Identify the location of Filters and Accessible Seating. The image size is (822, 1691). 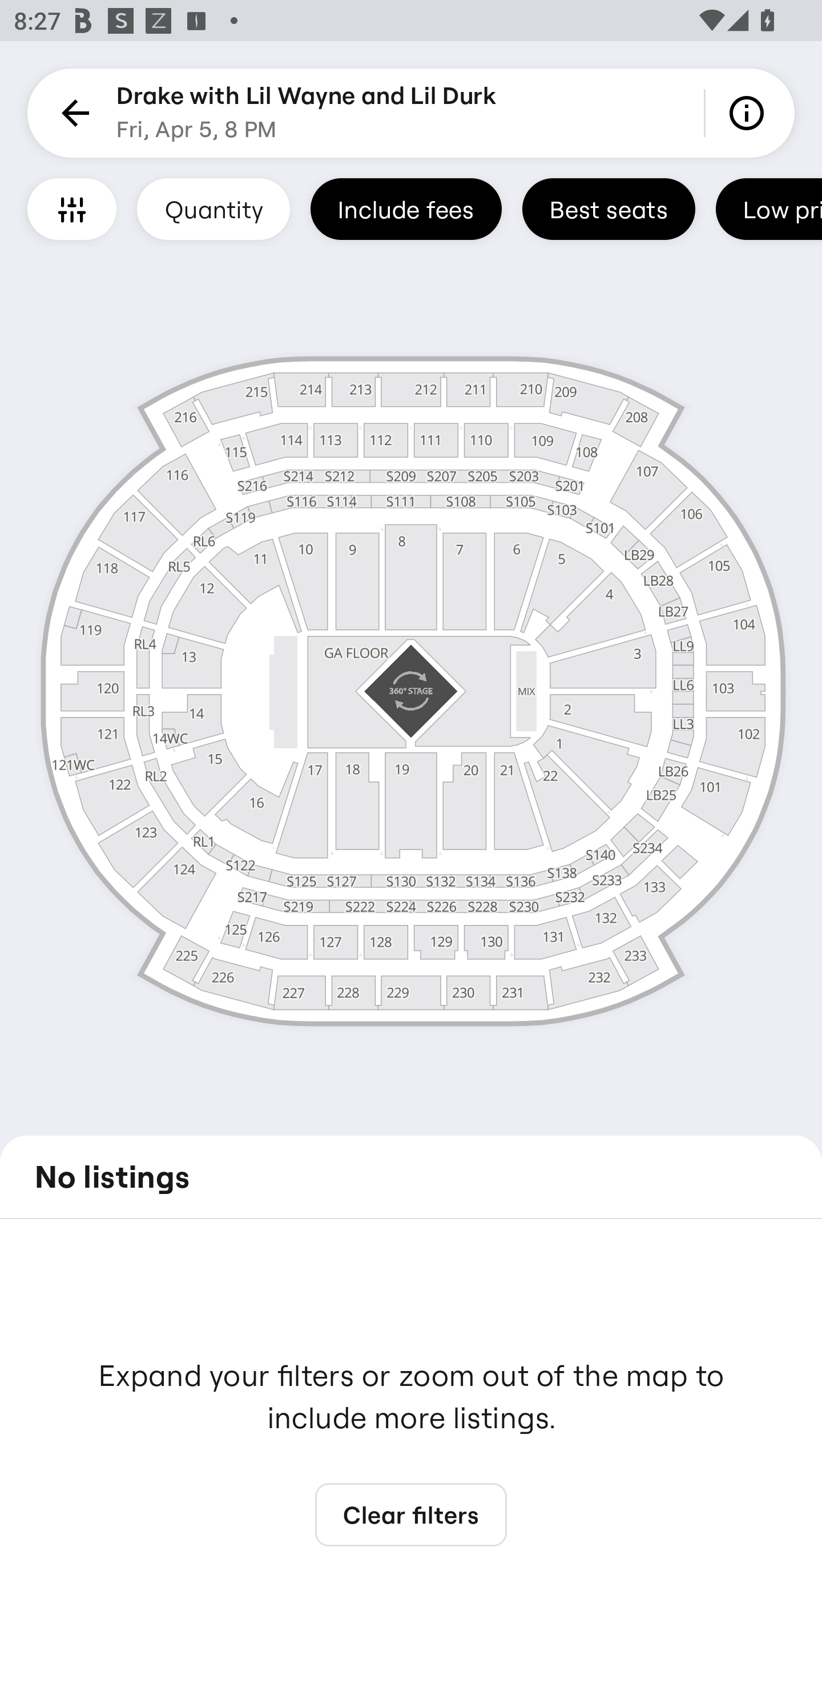
(72, 209).